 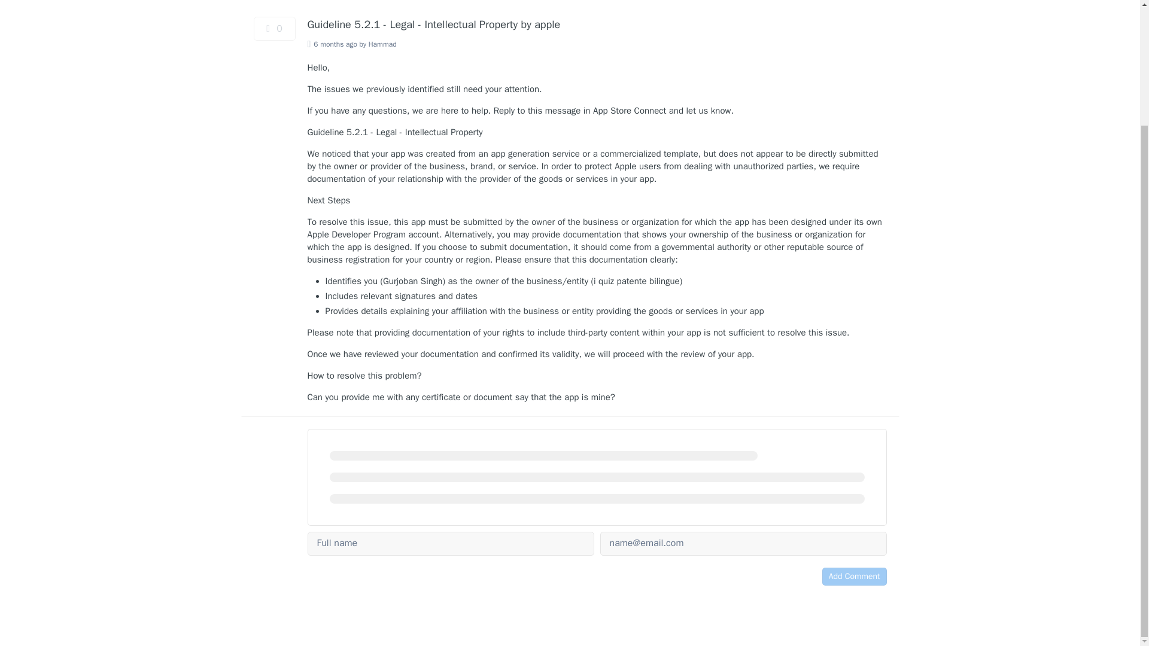 I want to click on 0, so click(x=274, y=29).